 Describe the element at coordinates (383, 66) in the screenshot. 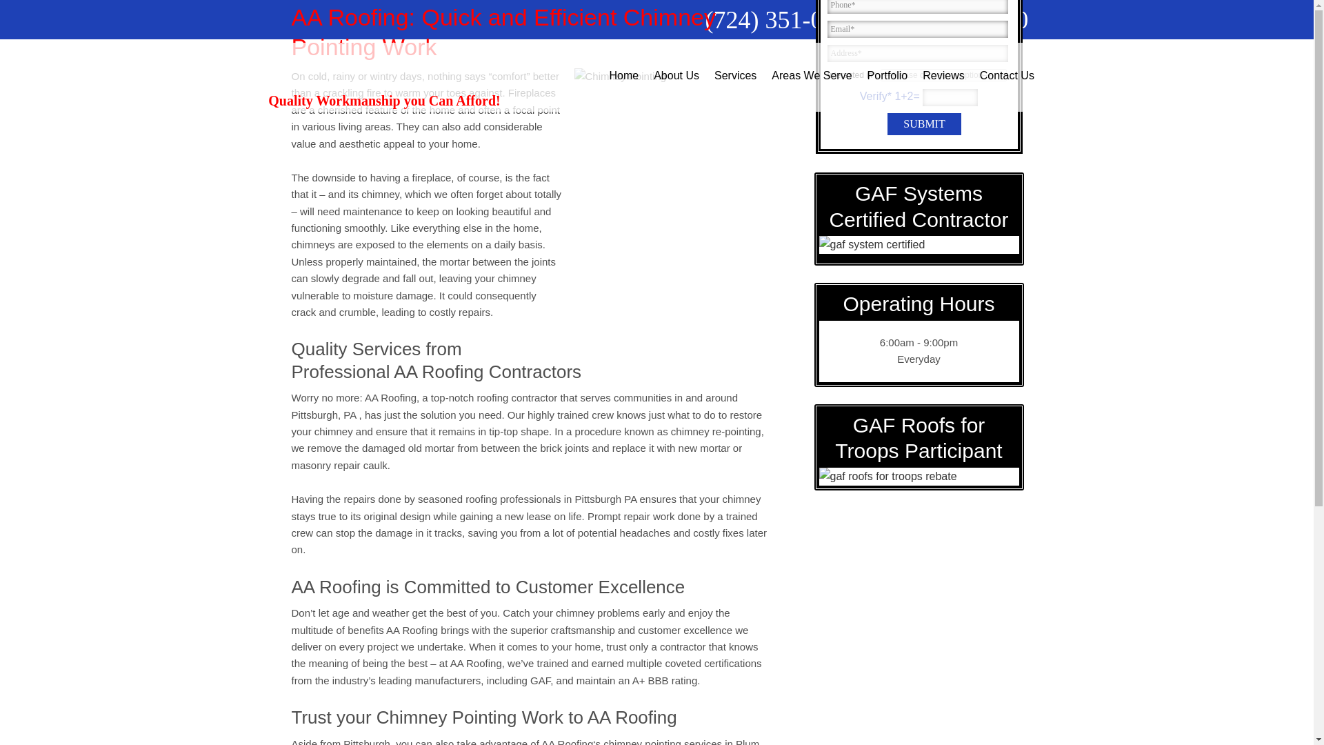

I see `AA Roofing` at that location.